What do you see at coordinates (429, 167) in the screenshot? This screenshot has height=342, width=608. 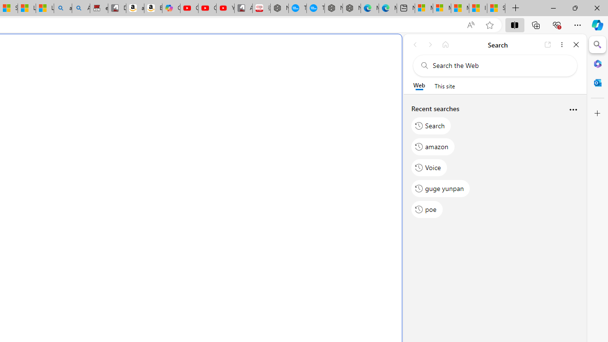 I see `Voice` at bounding box center [429, 167].